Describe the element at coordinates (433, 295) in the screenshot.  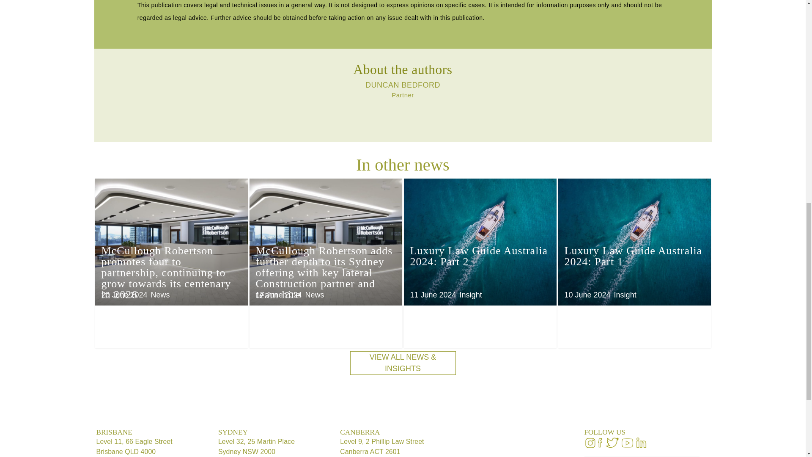
I see `Tuesday, June, 2024, 9:00 am` at that location.